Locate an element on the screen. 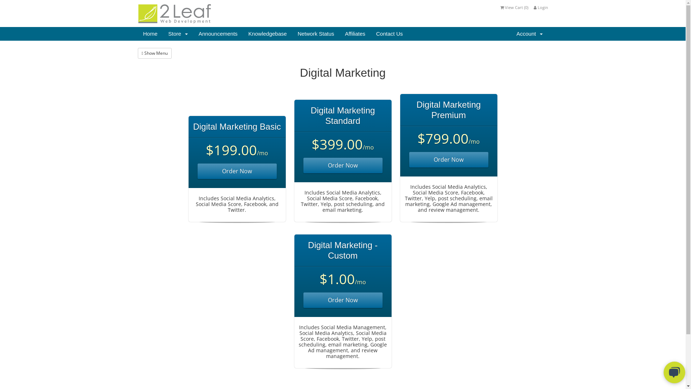 The height and width of the screenshot is (389, 691). Contact Us is located at coordinates (389, 34).